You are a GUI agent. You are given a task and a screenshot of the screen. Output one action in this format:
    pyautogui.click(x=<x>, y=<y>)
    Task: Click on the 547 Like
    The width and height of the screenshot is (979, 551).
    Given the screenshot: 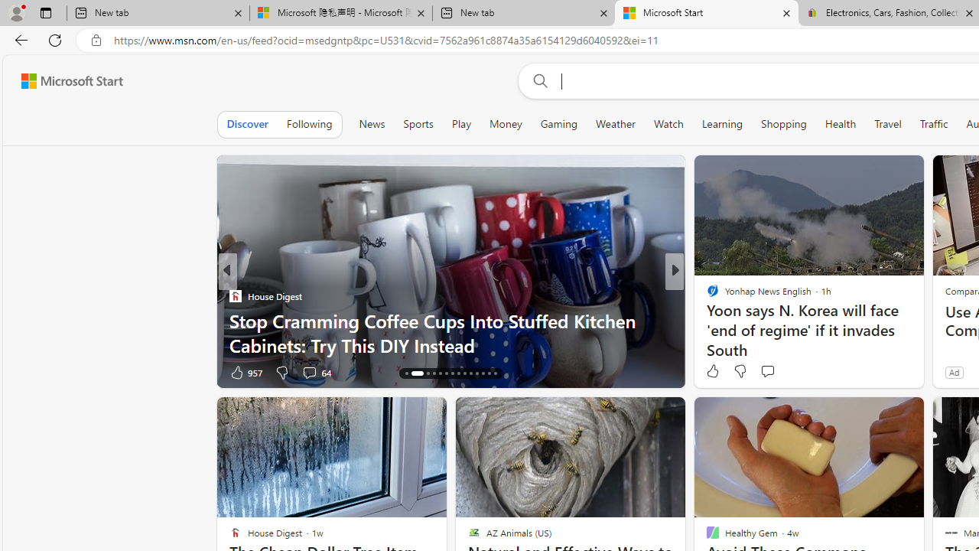 What is the action you would take?
    pyautogui.click(x=716, y=372)
    